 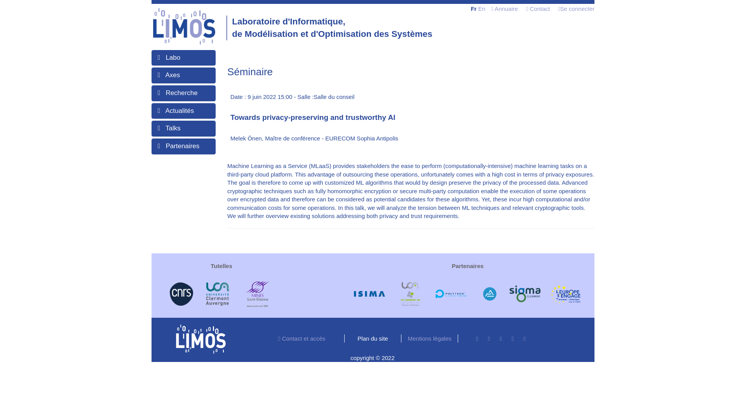 I want to click on Se connecter, so click(x=576, y=9).